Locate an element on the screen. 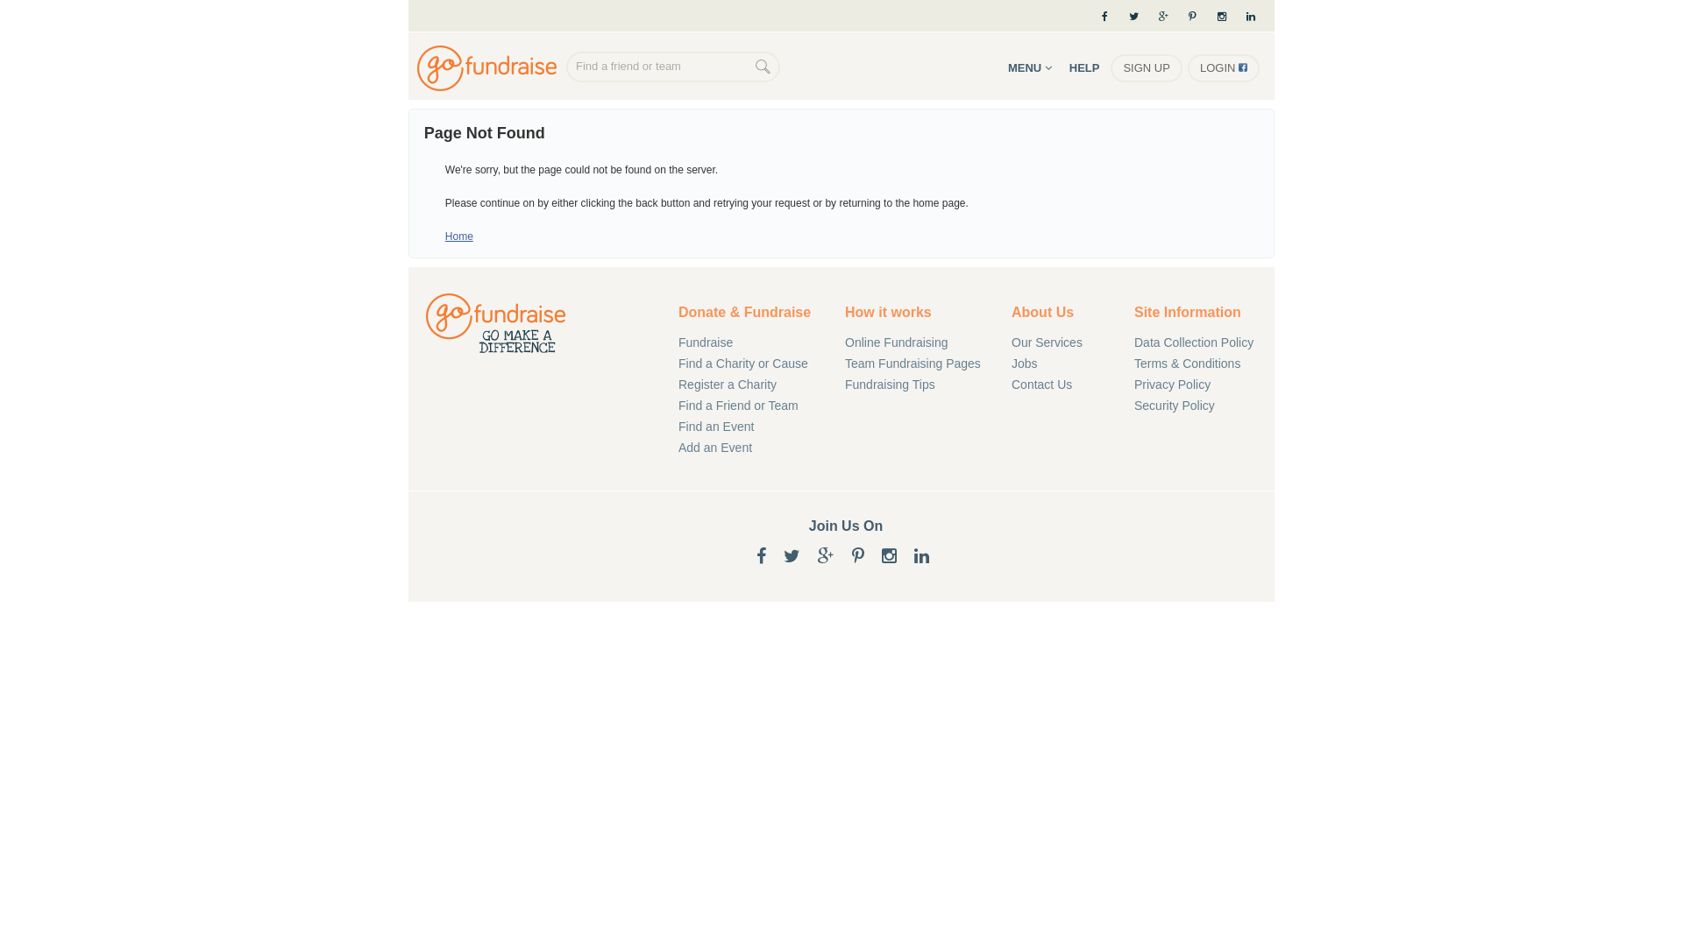  Data Collection Policy is located at coordinates (1204, 342).